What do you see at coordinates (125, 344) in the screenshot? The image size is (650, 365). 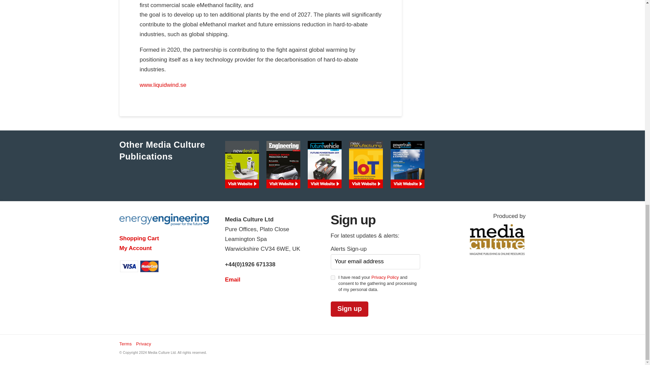 I see `Terms` at bounding box center [125, 344].